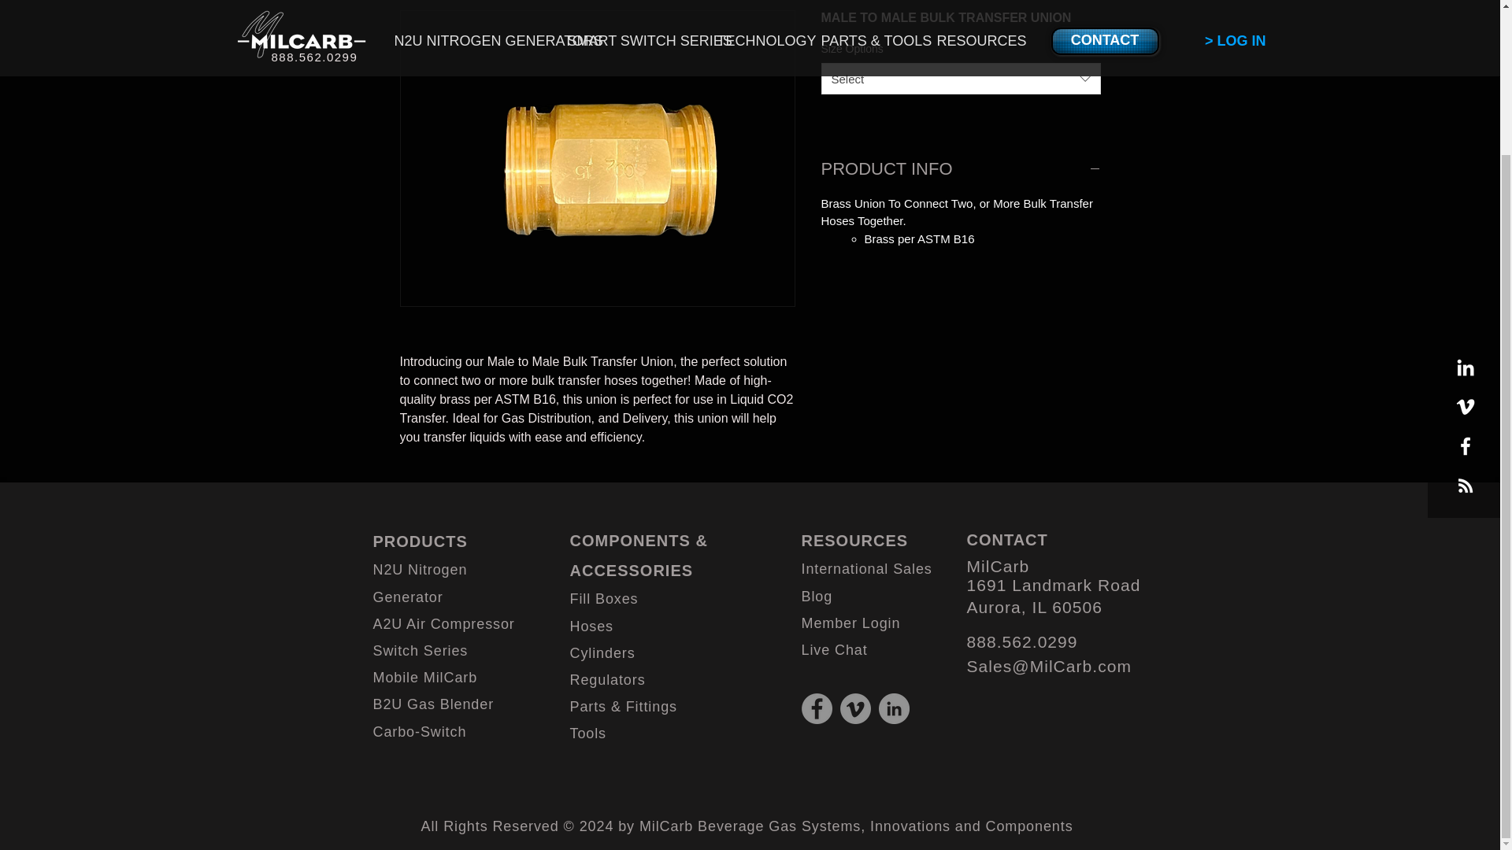  Describe the element at coordinates (444, 624) in the screenshot. I see `A2U Air Compressor` at that location.